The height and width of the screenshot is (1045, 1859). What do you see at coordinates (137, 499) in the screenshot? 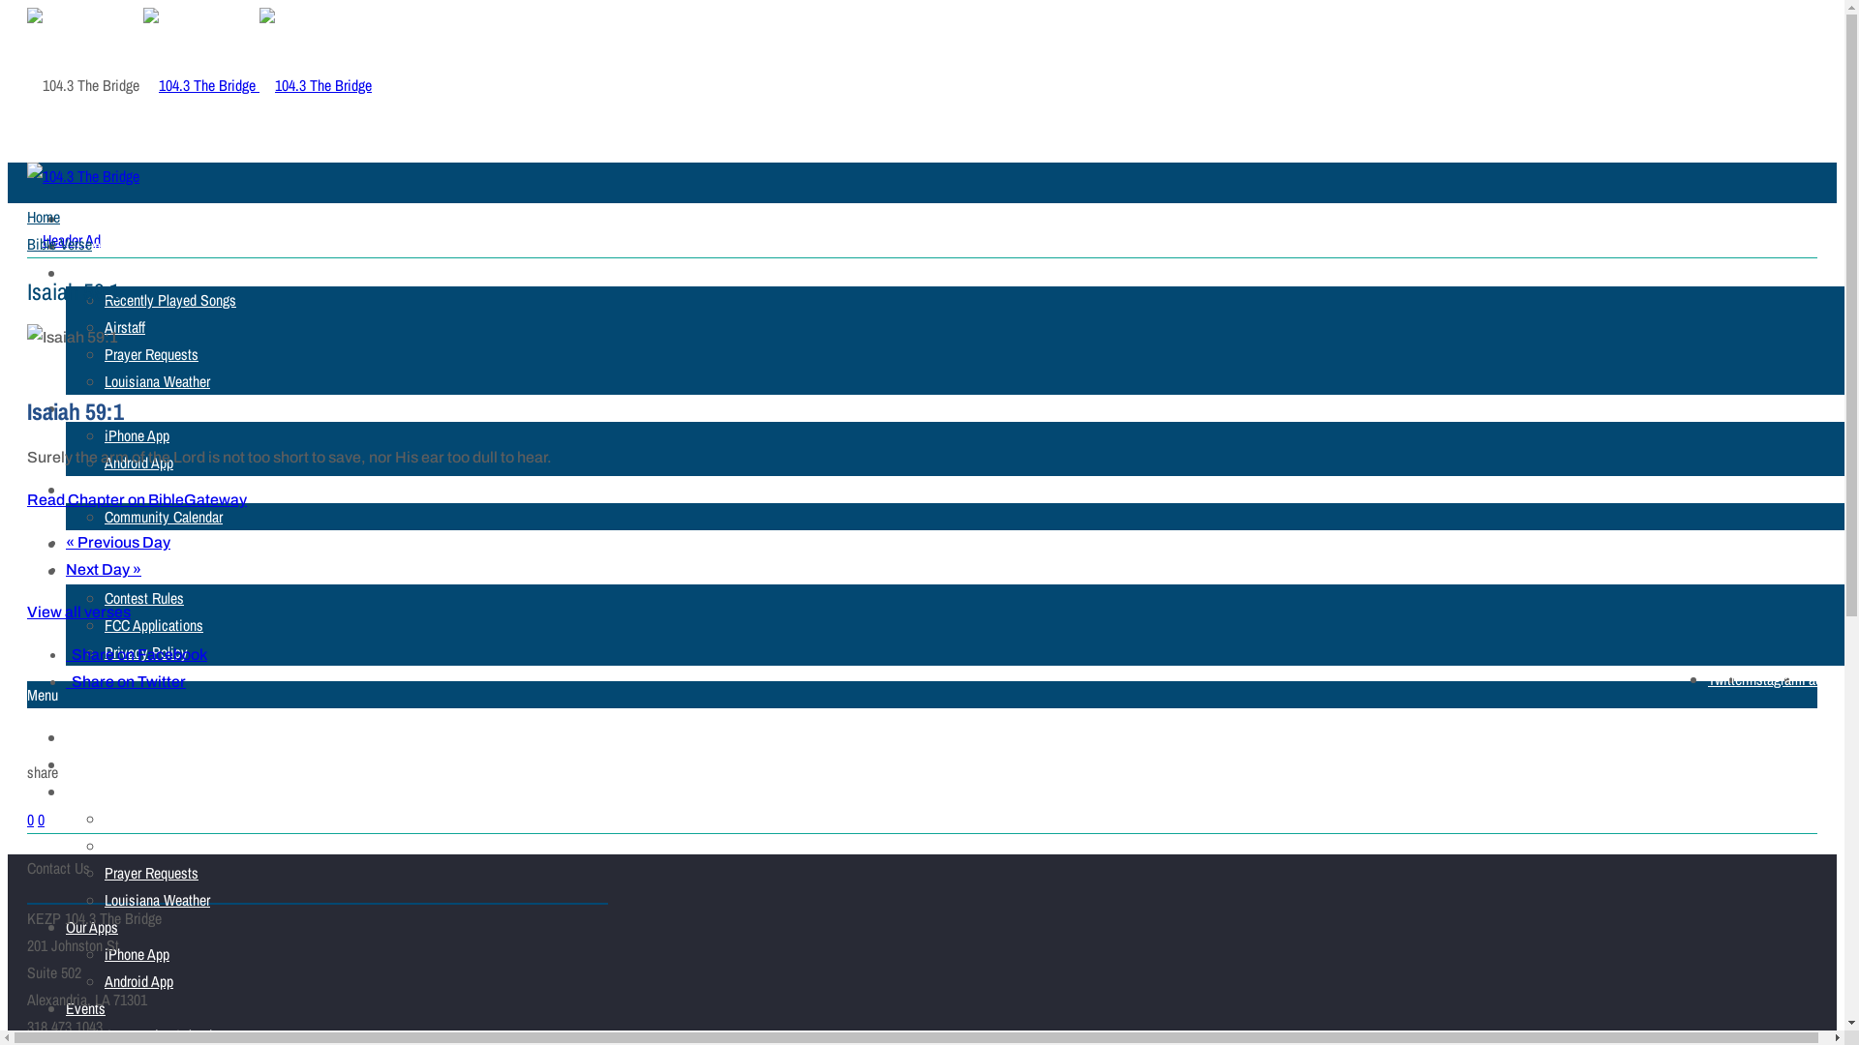
I see `Read Chapter on BibleGateway` at bounding box center [137, 499].